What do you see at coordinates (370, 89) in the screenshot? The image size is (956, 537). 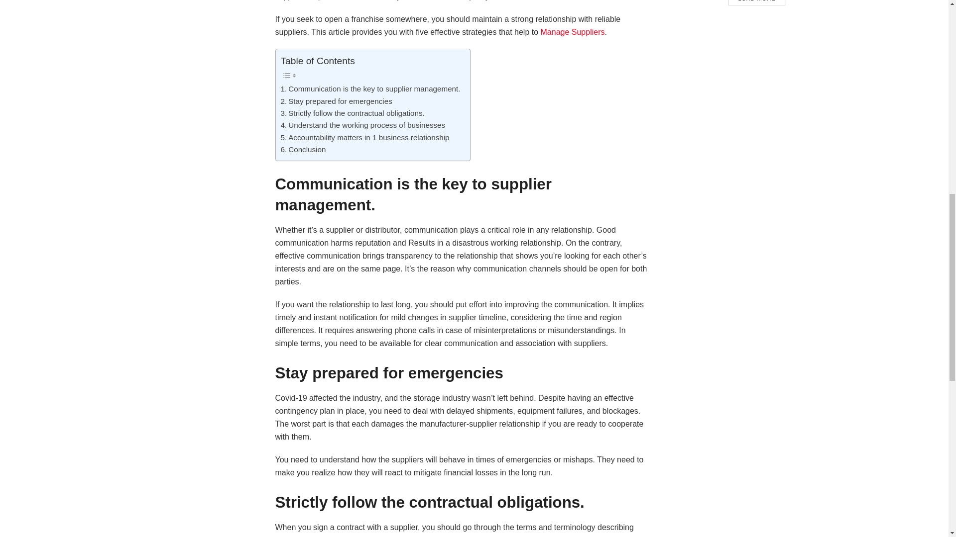 I see `Communication is the key to supplier management.` at bounding box center [370, 89].